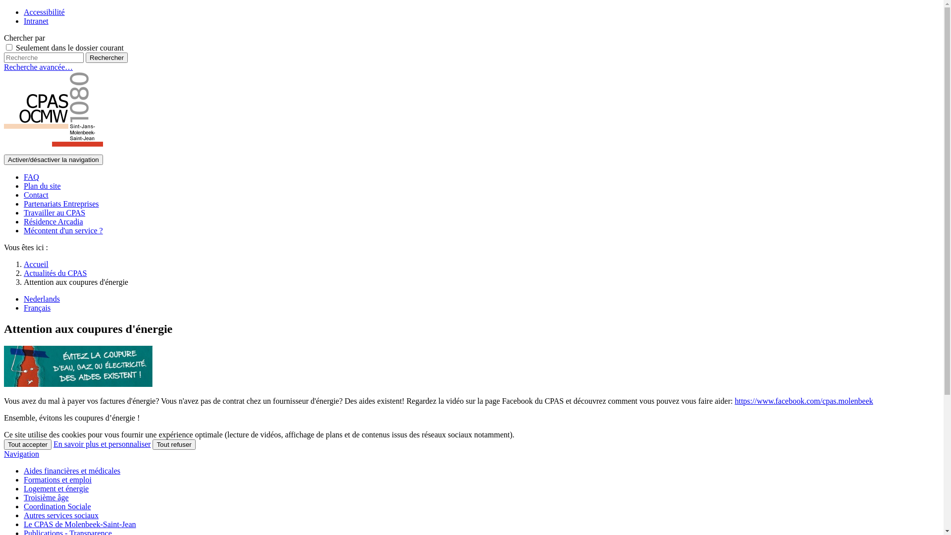  Describe the element at coordinates (78, 367) in the screenshot. I see `Banner campagne attention aux coupures` at that location.